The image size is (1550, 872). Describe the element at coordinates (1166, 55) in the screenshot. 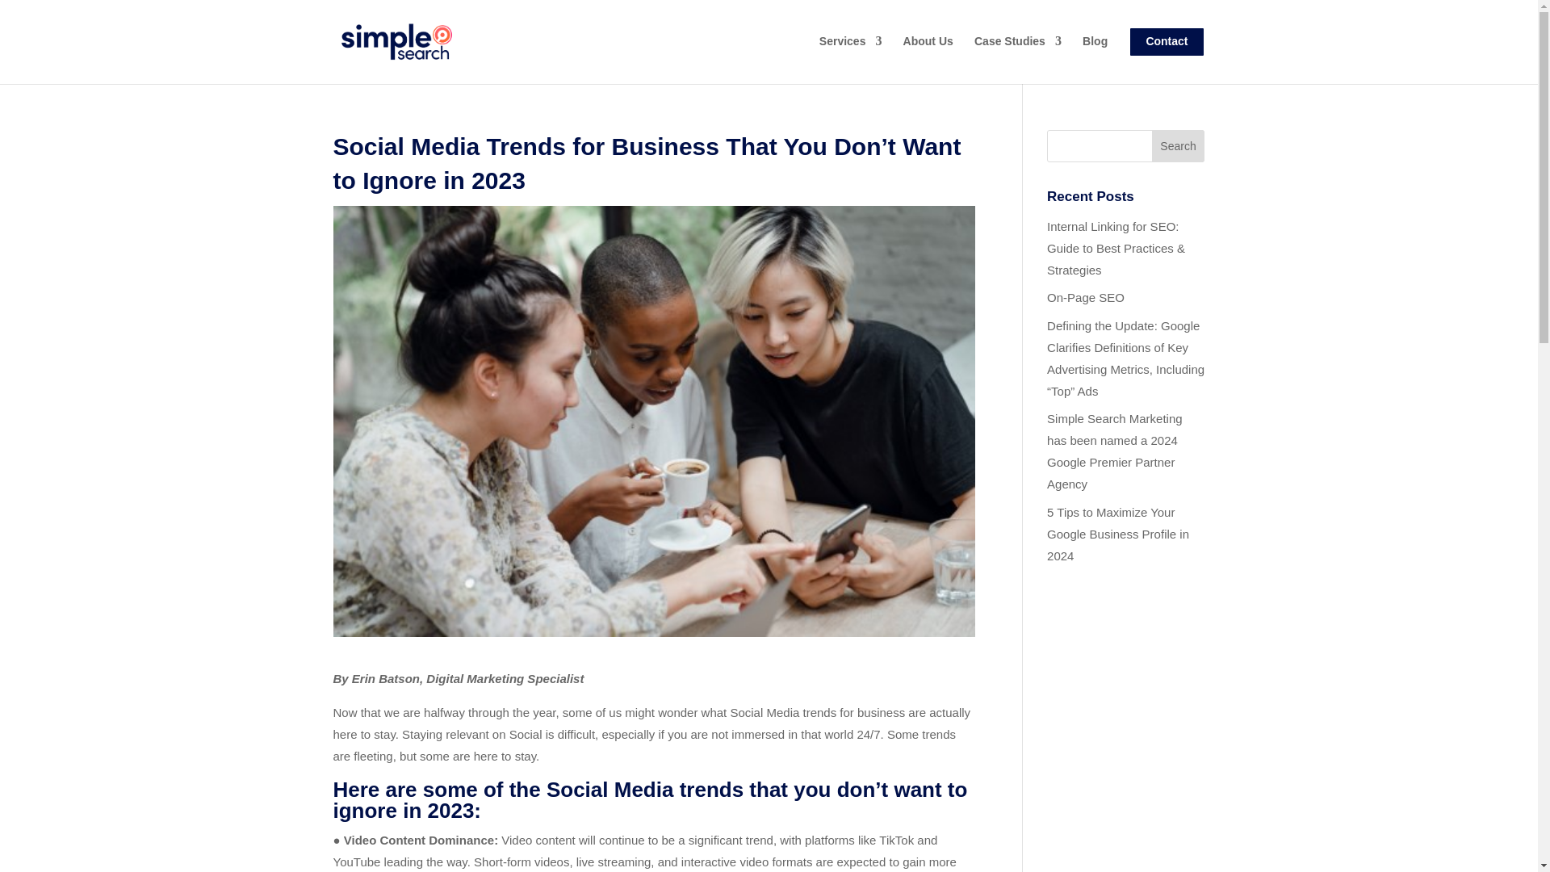

I see `Contact` at that location.